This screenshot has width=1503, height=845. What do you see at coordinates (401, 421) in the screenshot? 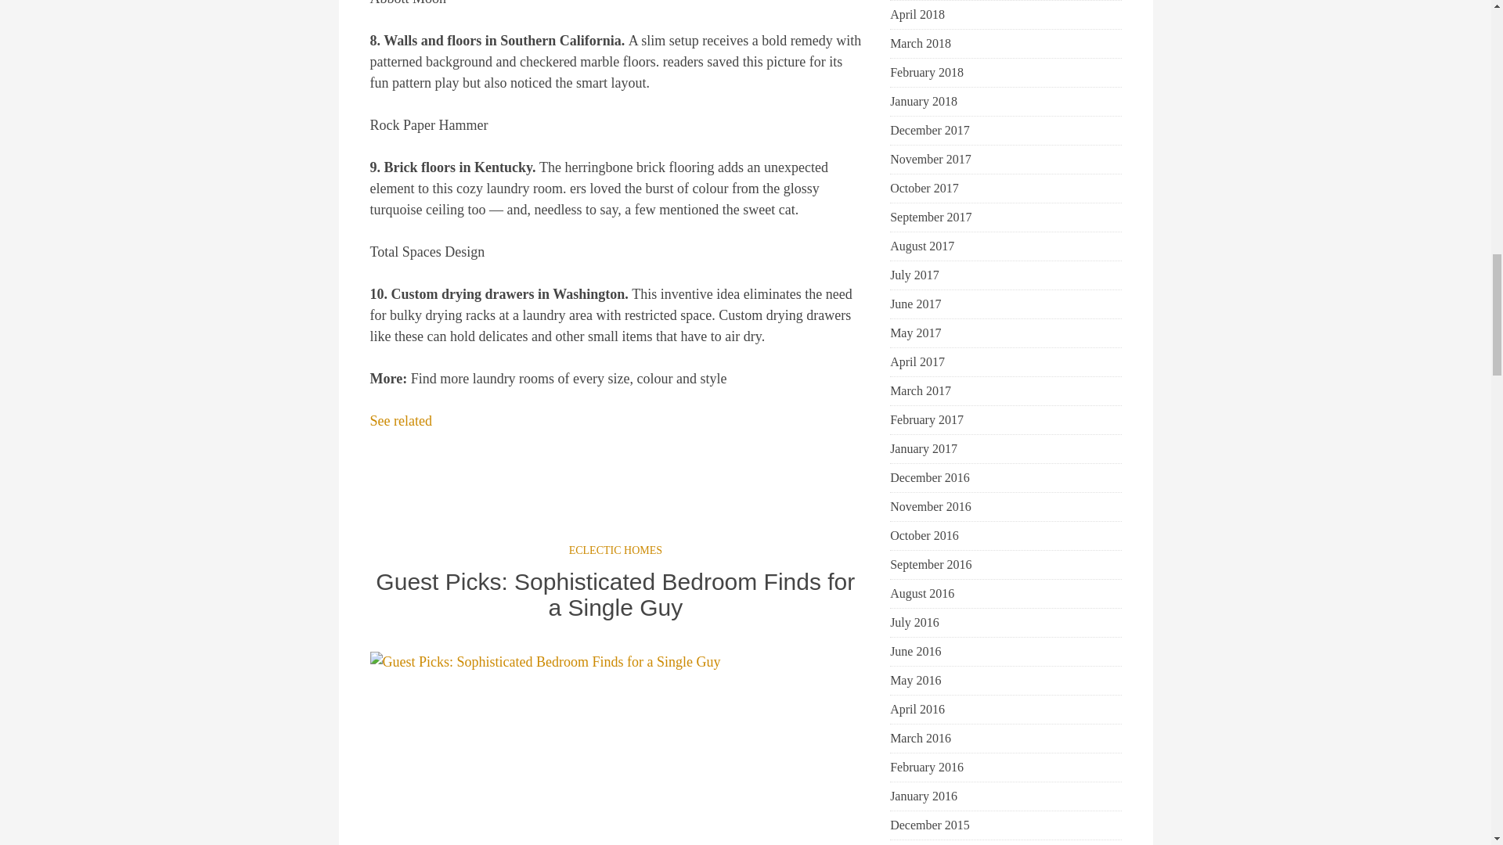
I see `See related` at bounding box center [401, 421].